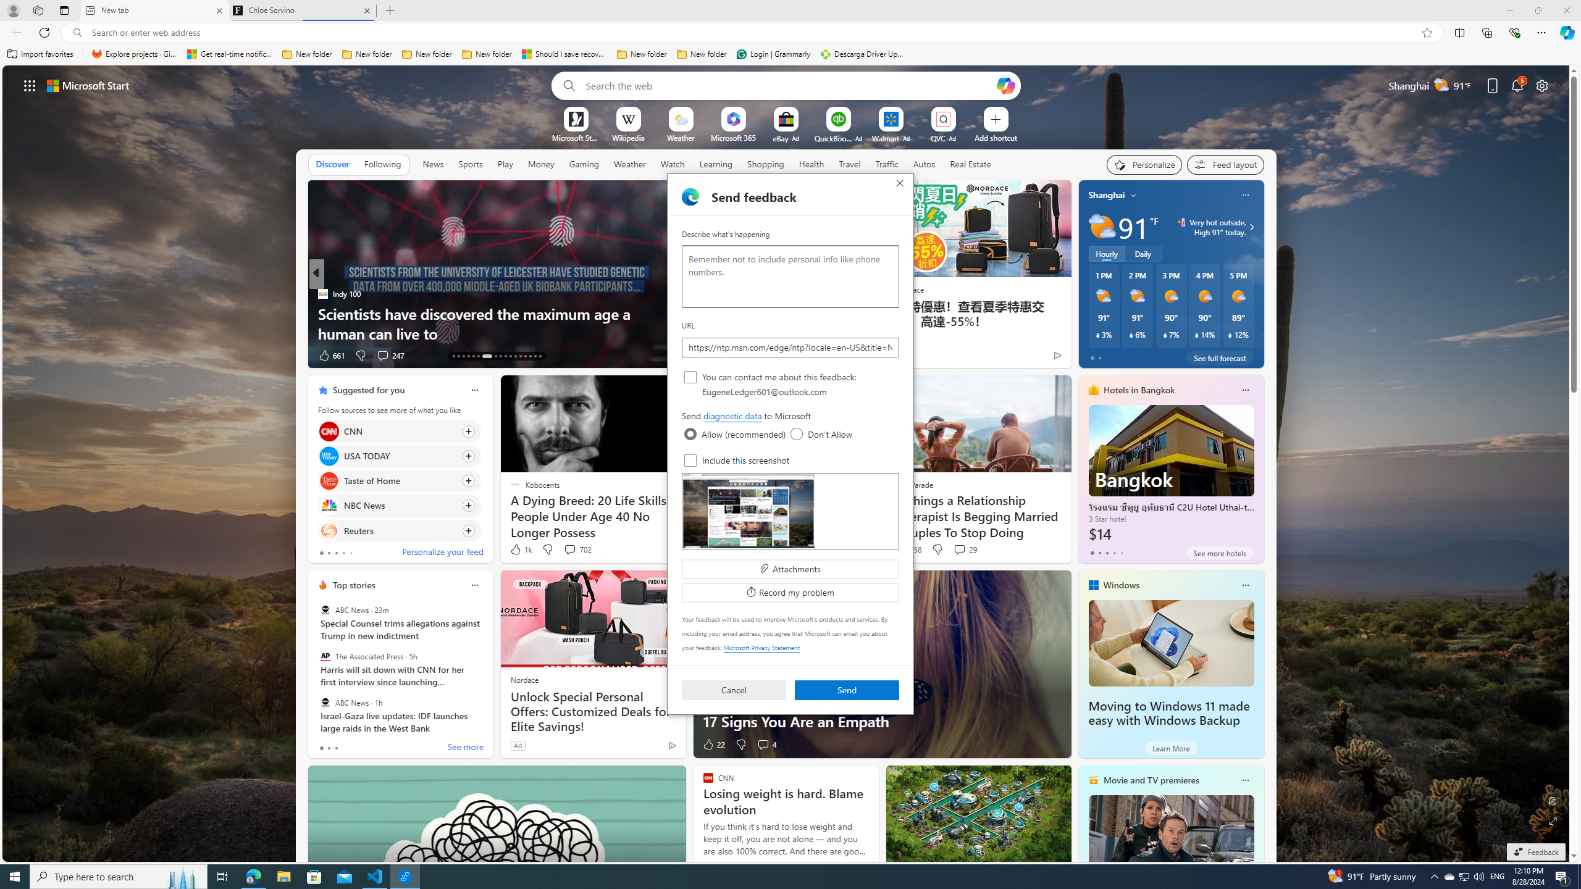 This screenshot has height=889, width=1581. I want to click on AutomationID: tab-16, so click(468, 356).